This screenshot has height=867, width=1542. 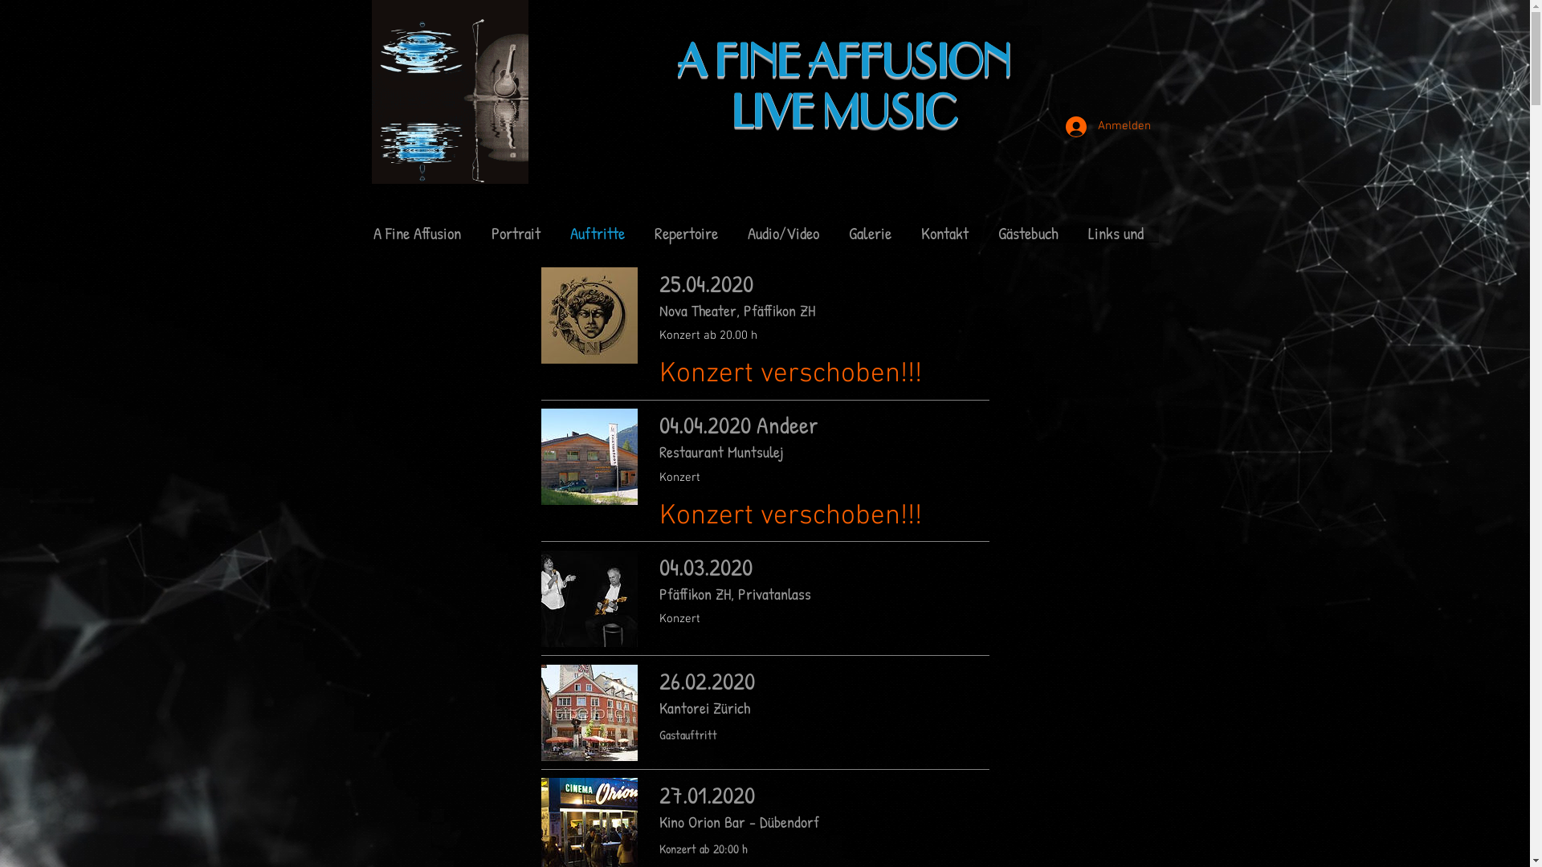 What do you see at coordinates (686, 239) in the screenshot?
I see `Repertoire` at bounding box center [686, 239].